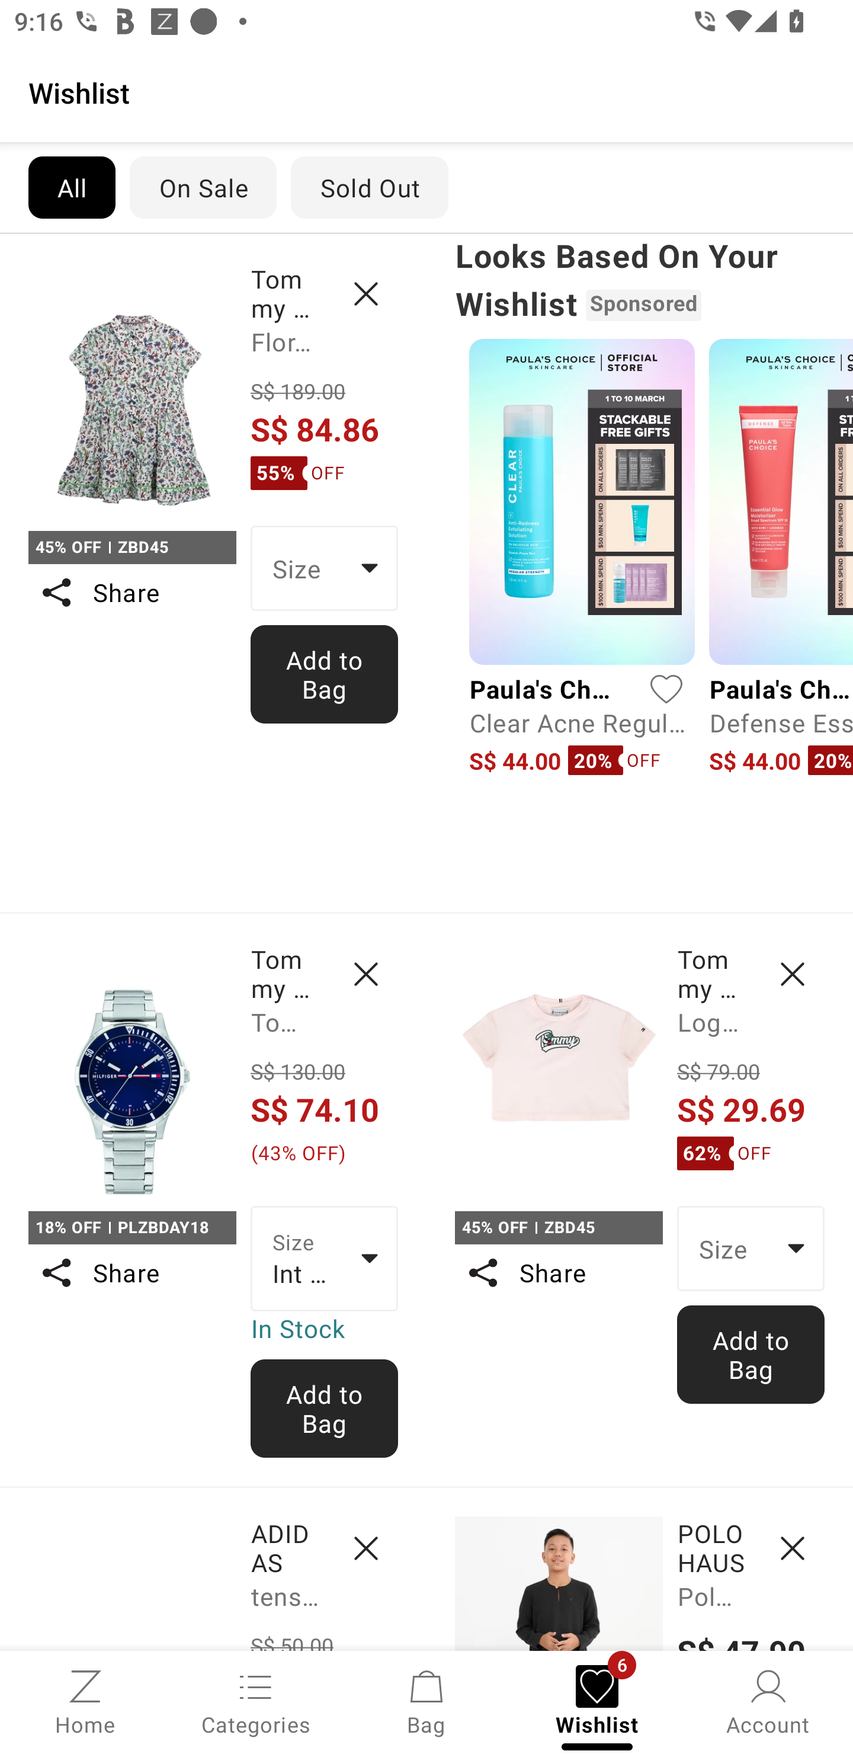 The height and width of the screenshot is (1754, 853). I want to click on Share, so click(558, 1272).